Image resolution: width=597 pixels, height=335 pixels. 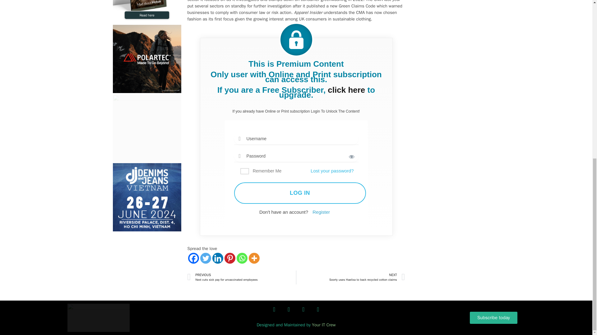 What do you see at coordinates (217, 258) in the screenshot?
I see `Linkedin` at bounding box center [217, 258].